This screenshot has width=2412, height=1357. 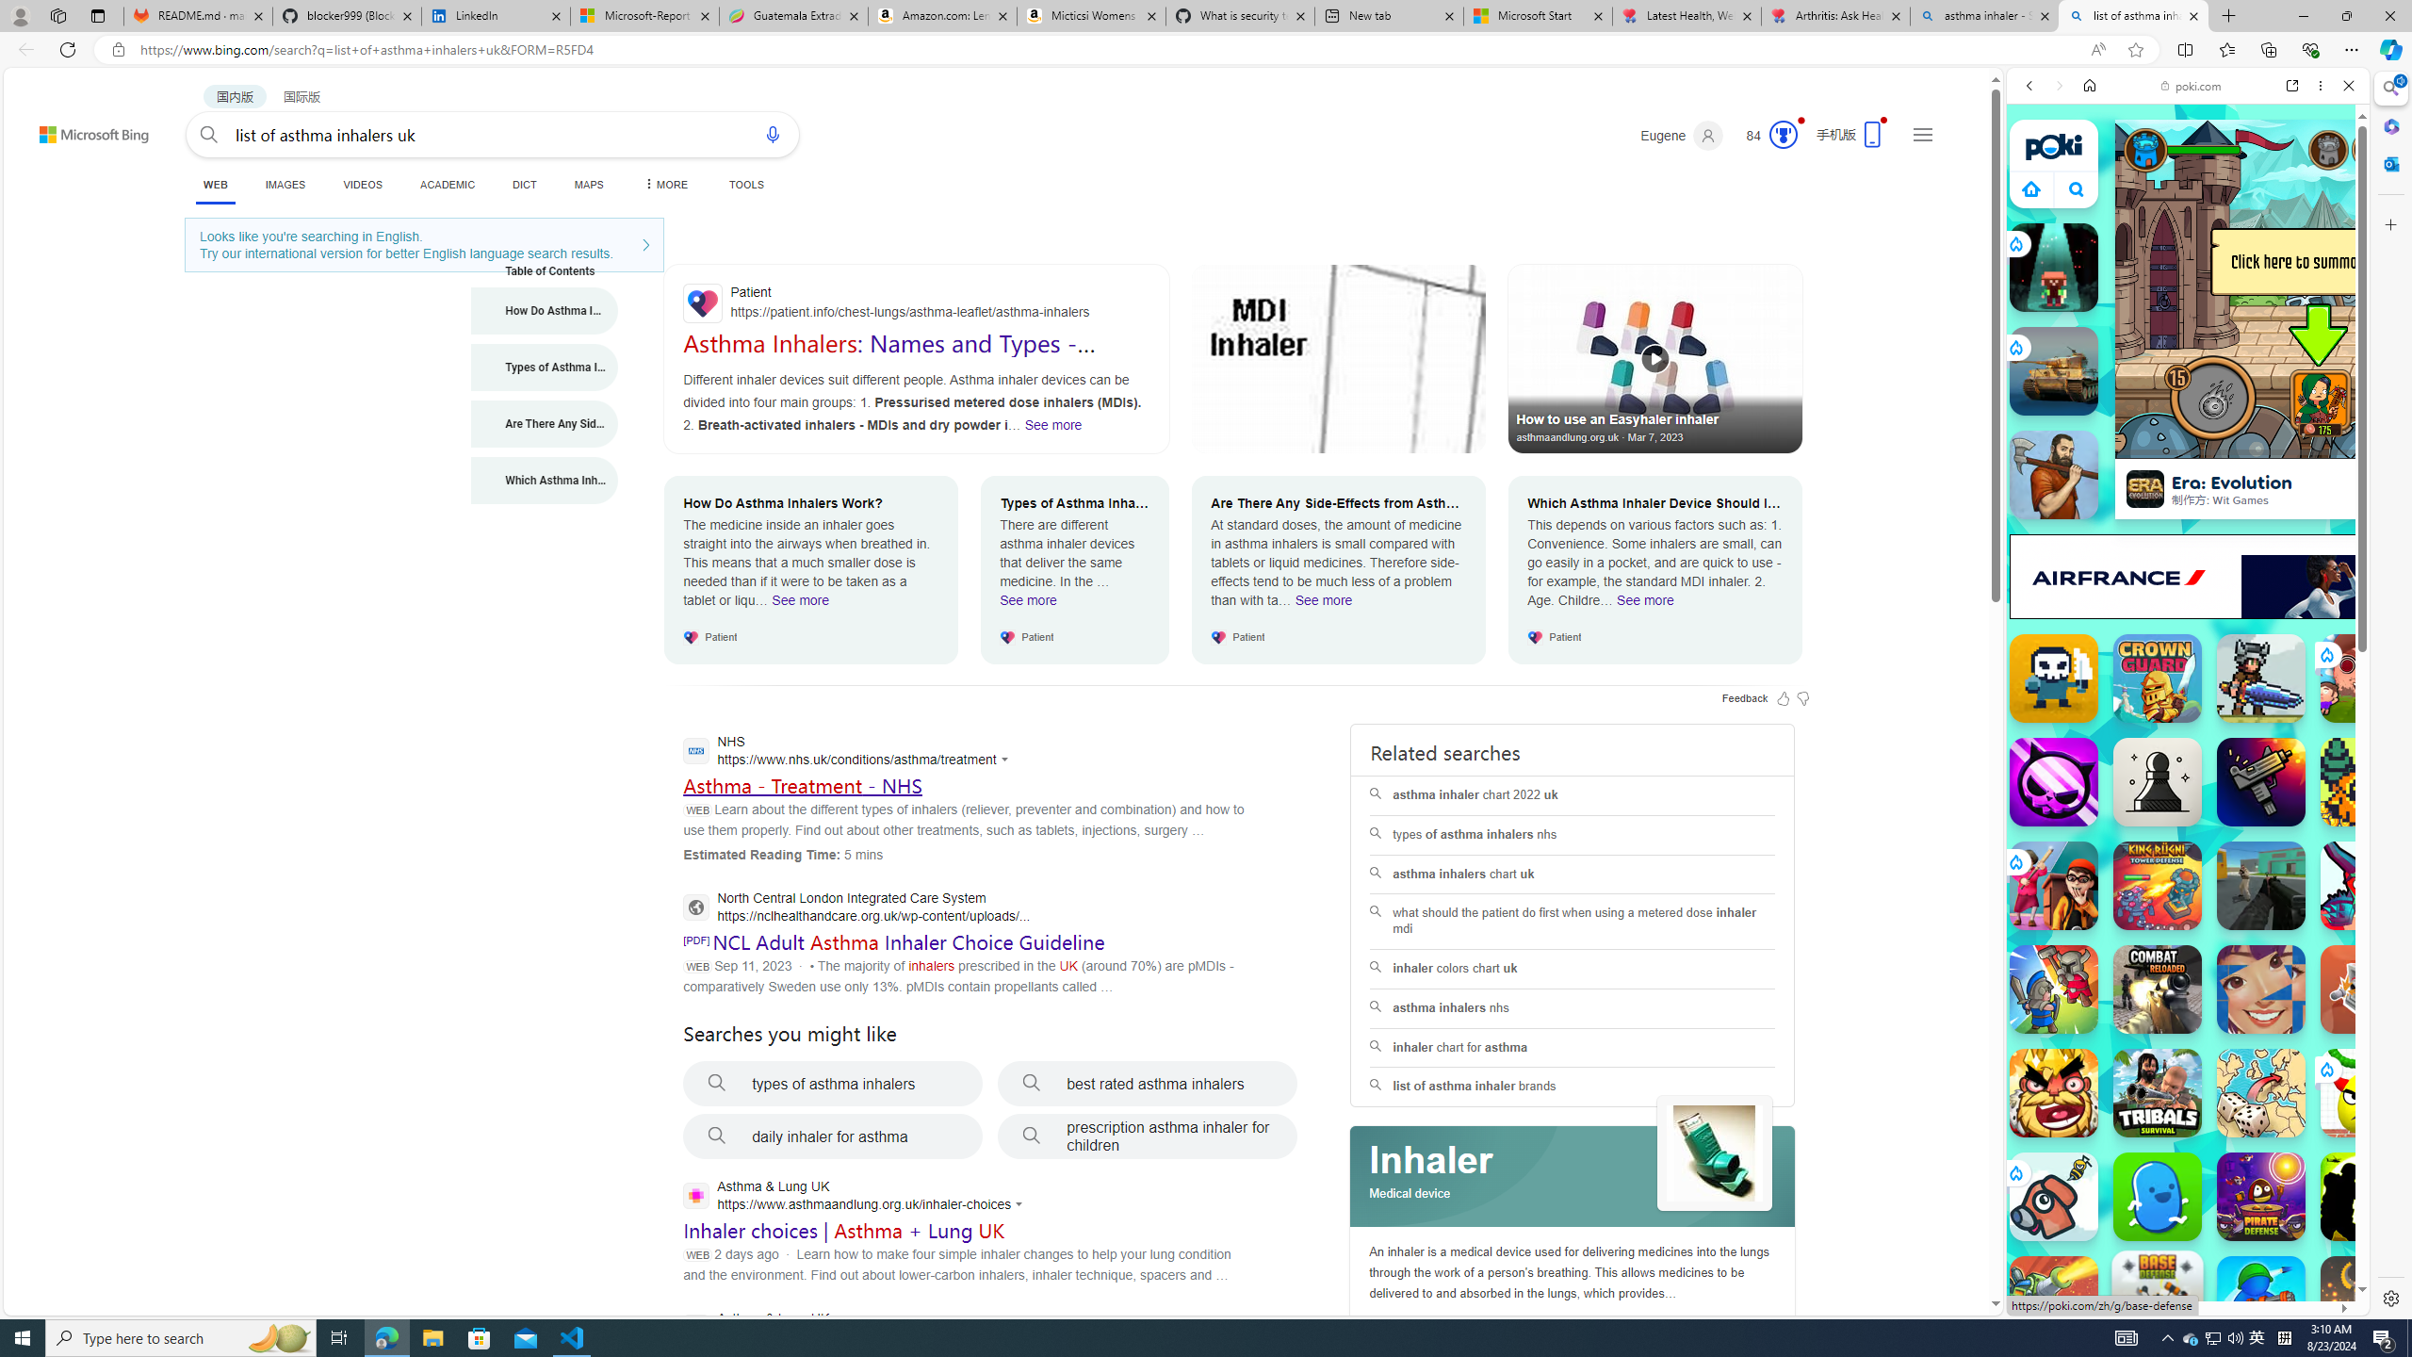 What do you see at coordinates (1783, 134) in the screenshot?
I see `AutomationID: serp_medal_svg` at bounding box center [1783, 134].